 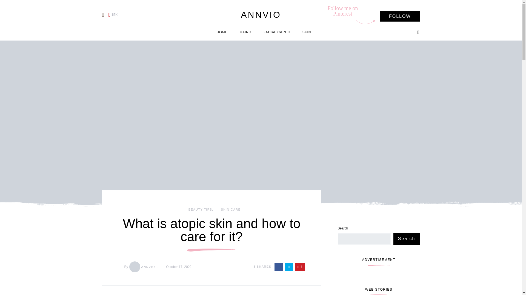 What do you see at coordinates (300, 267) in the screenshot?
I see `3` at bounding box center [300, 267].